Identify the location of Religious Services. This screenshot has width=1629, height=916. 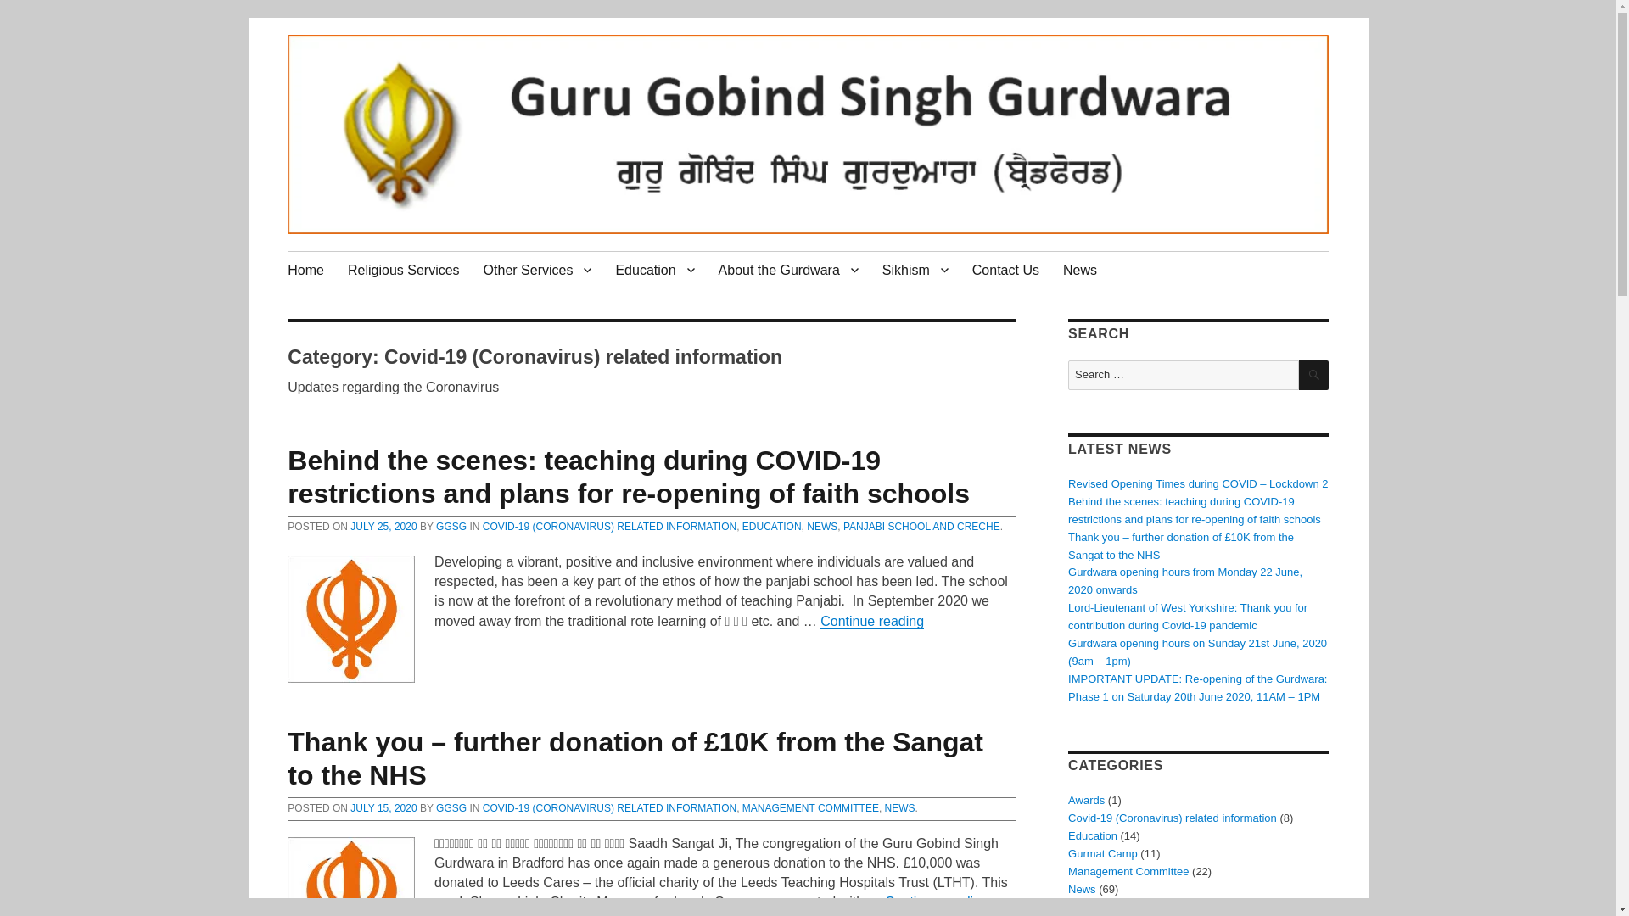
(404, 270).